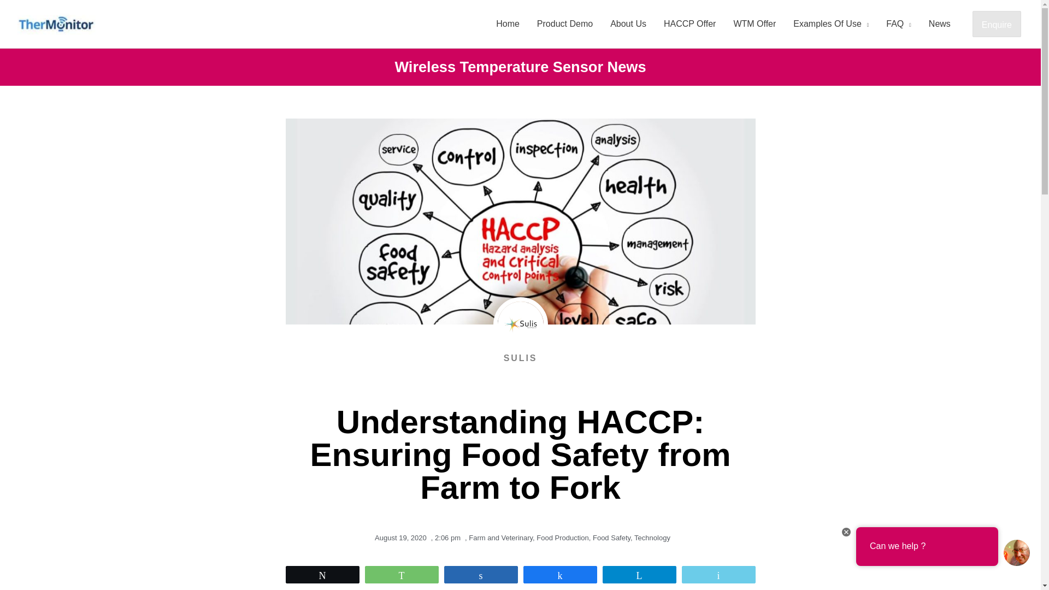  I want to click on Technology, so click(652, 538).